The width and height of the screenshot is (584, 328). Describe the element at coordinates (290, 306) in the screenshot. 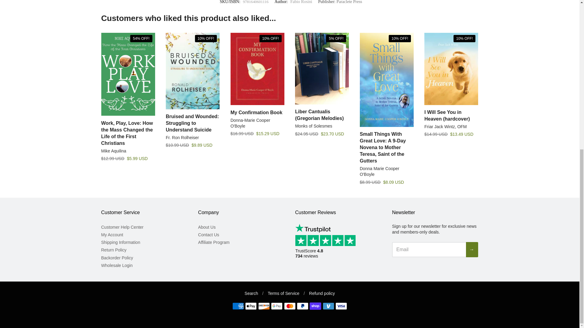

I see `Mastercard` at that location.